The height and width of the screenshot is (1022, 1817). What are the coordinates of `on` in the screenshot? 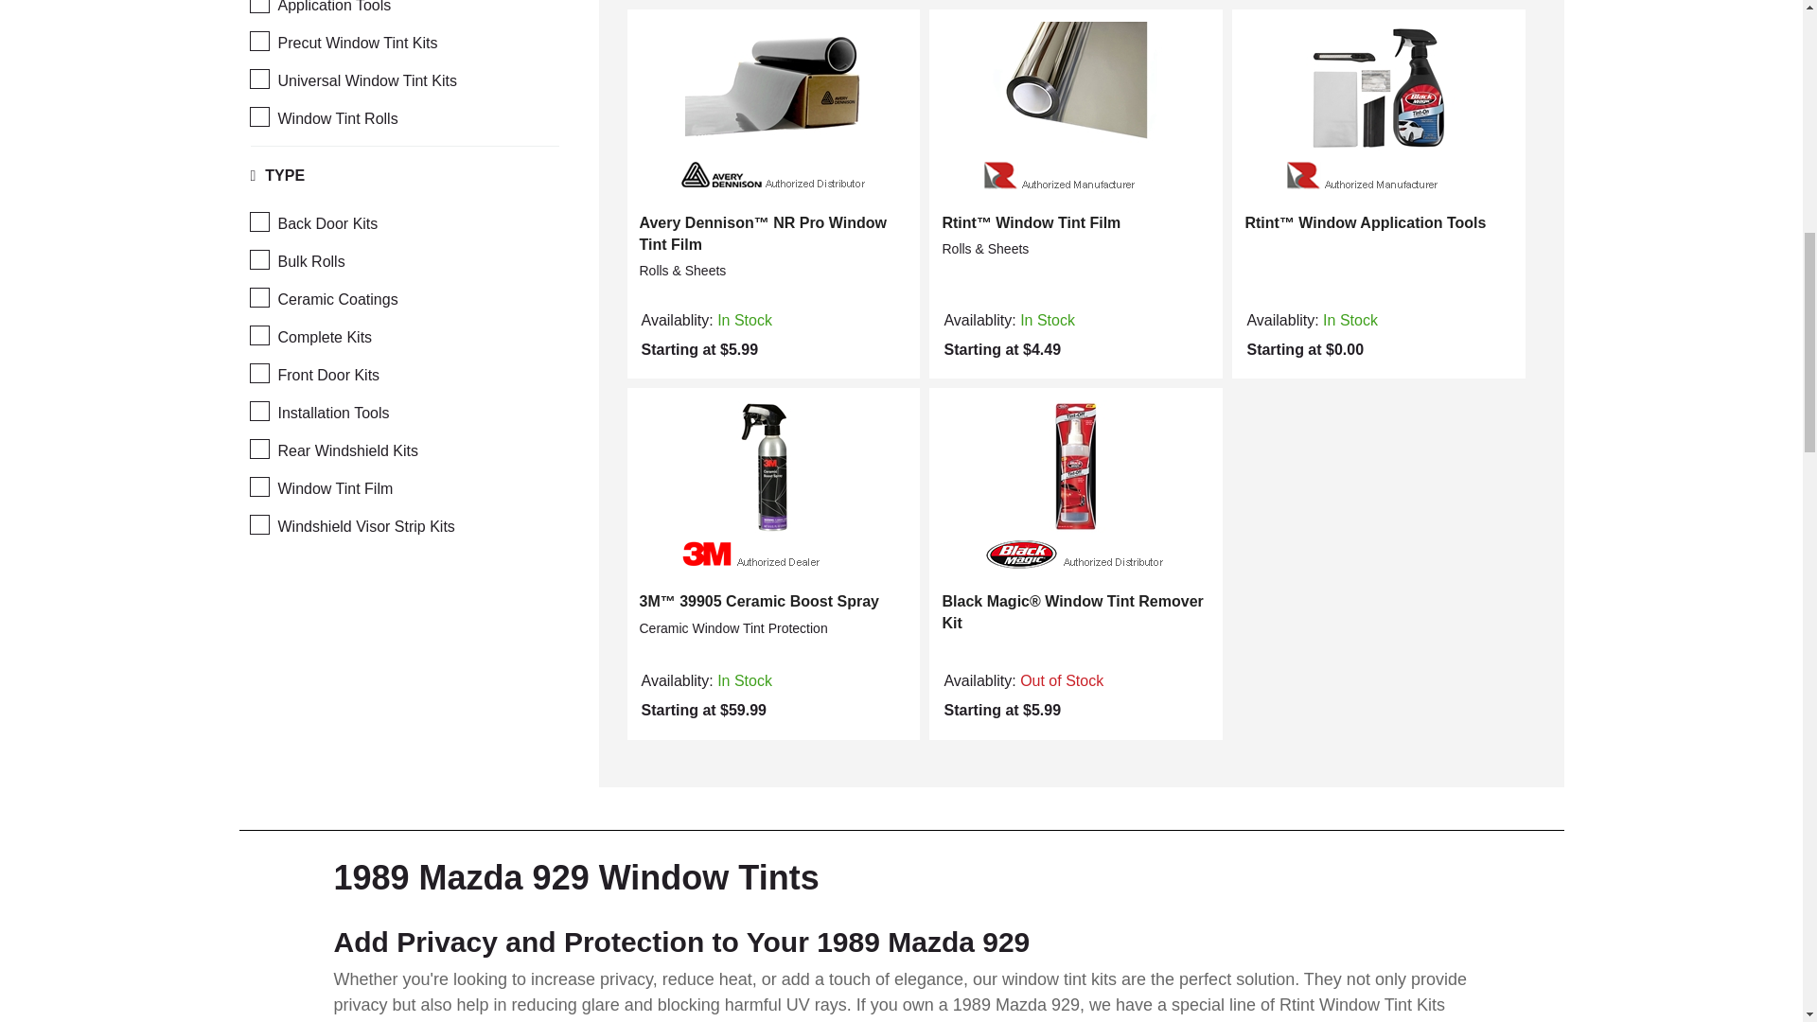 It's located at (258, 335).